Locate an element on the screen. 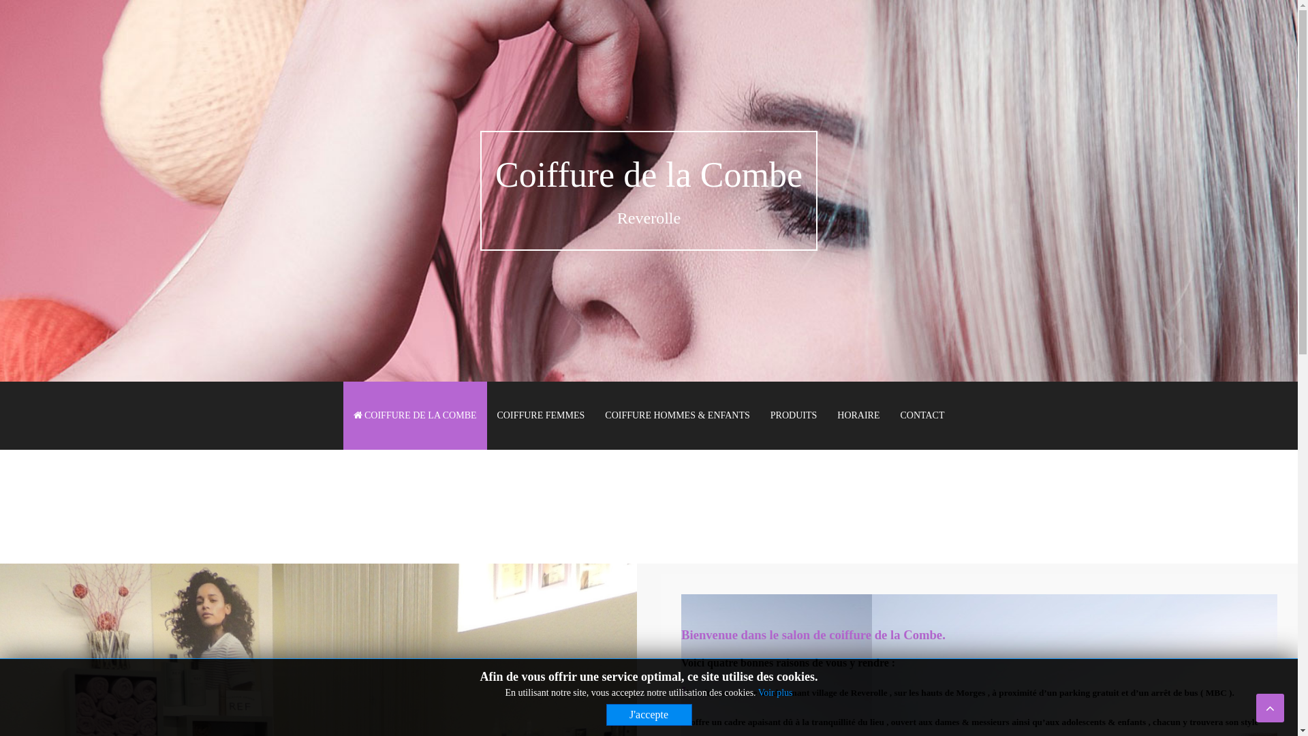 This screenshot has height=736, width=1308. Voir plus is located at coordinates (775, 692).